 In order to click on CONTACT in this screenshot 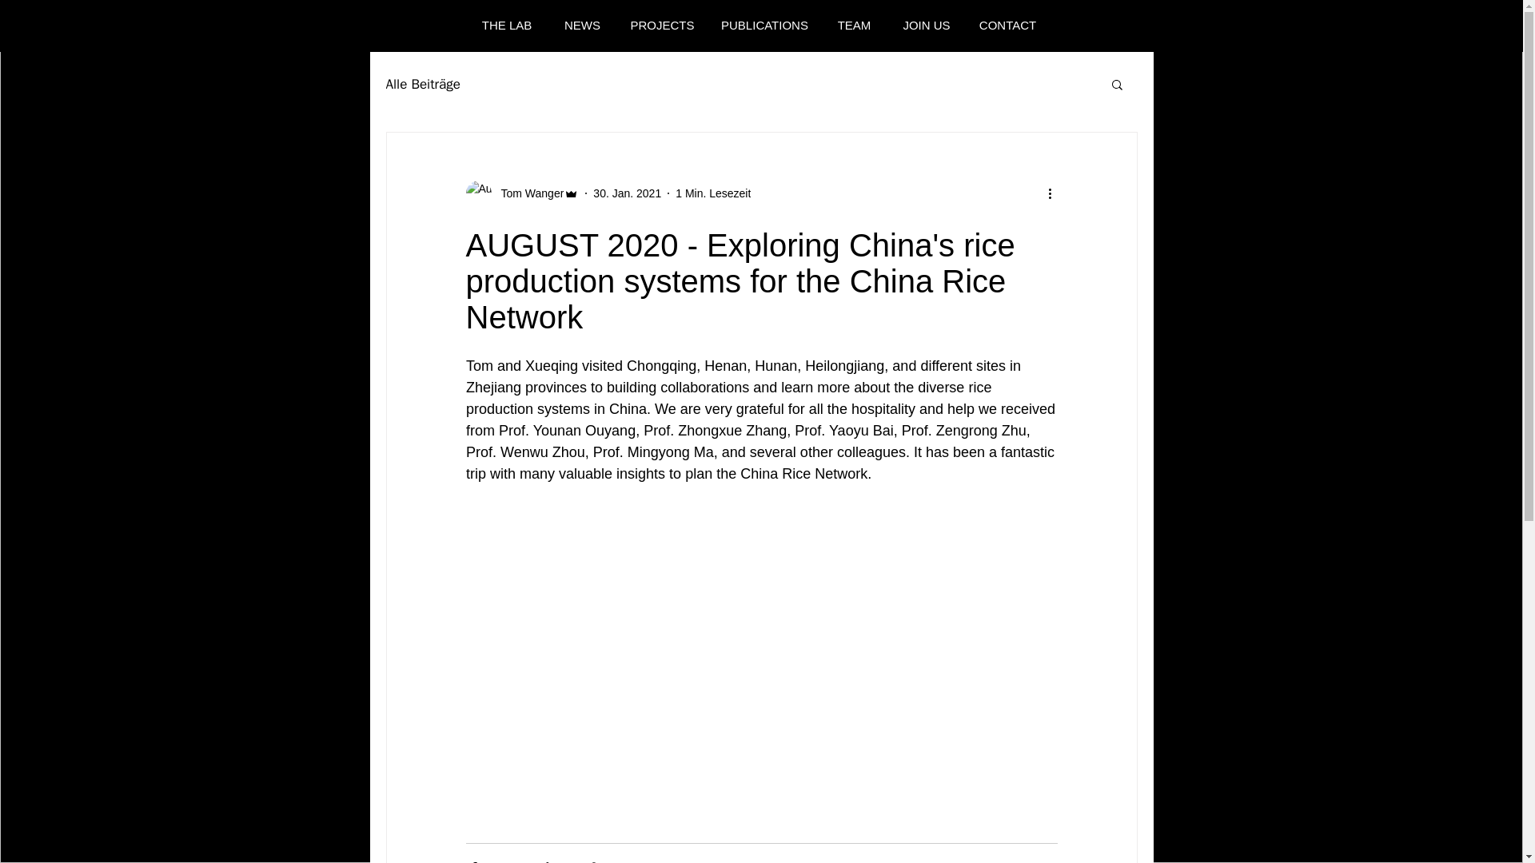, I will do `click(1007, 26)`.